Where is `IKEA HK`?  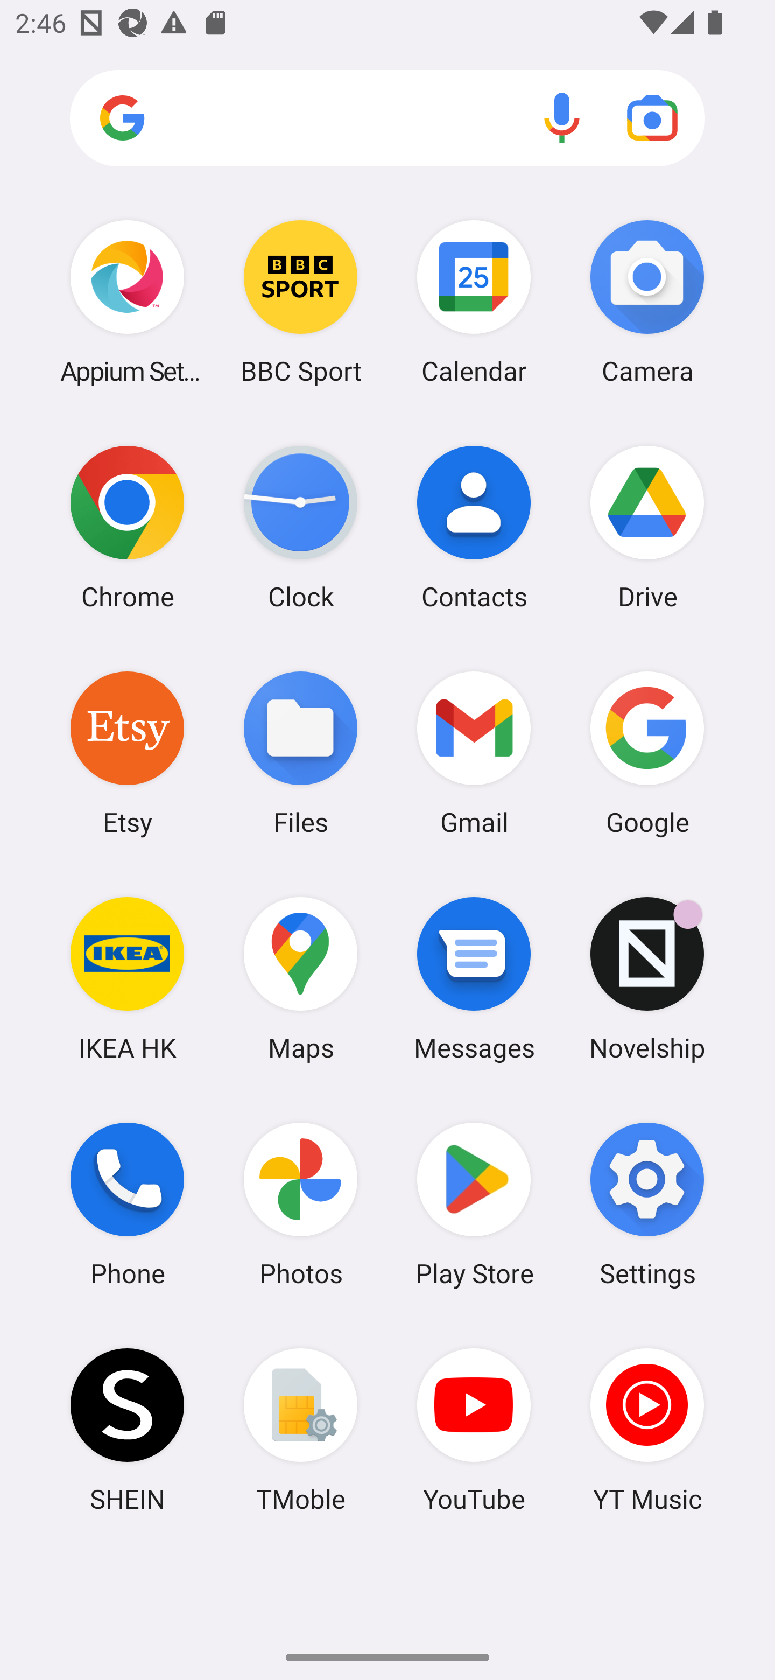
IKEA HK is located at coordinates (127, 978).